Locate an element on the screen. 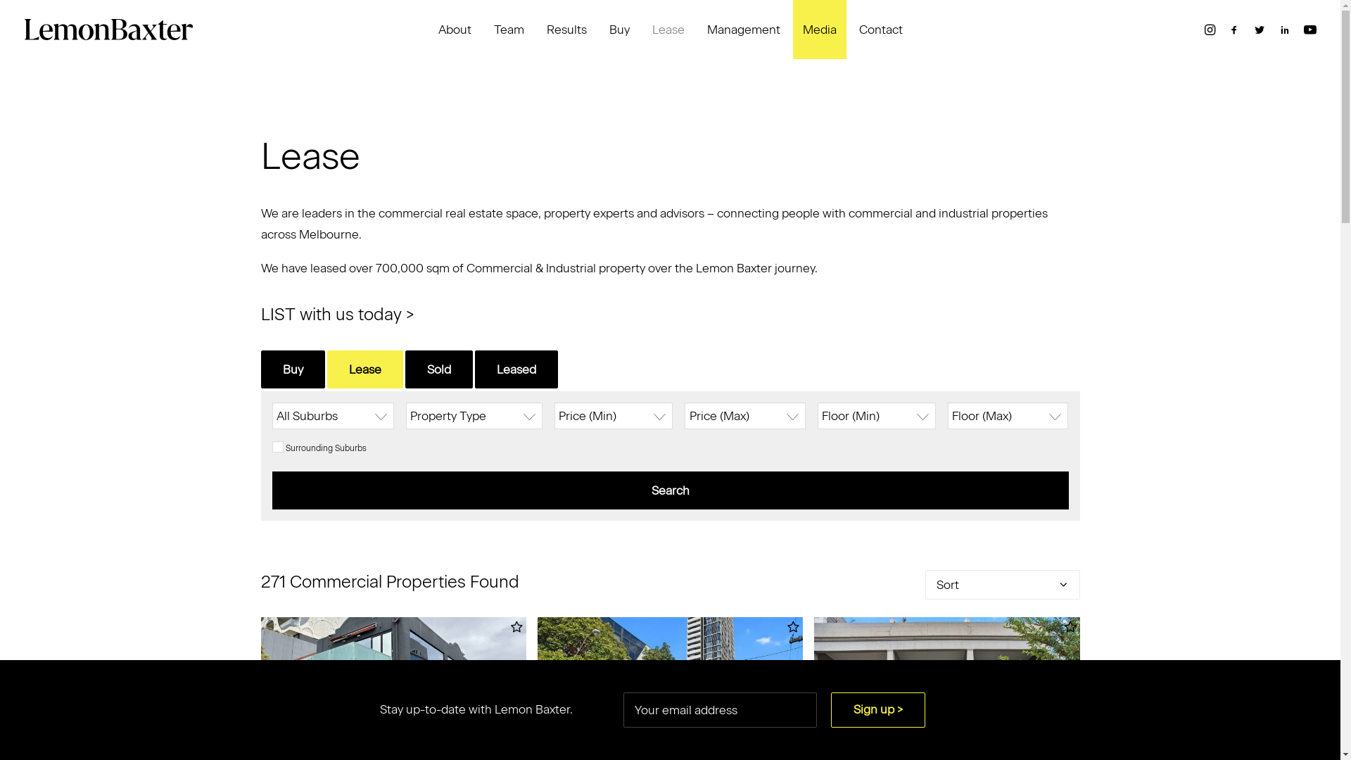 The width and height of the screenshot is (1351, 760). Buy is located at coordinates (293, 369).